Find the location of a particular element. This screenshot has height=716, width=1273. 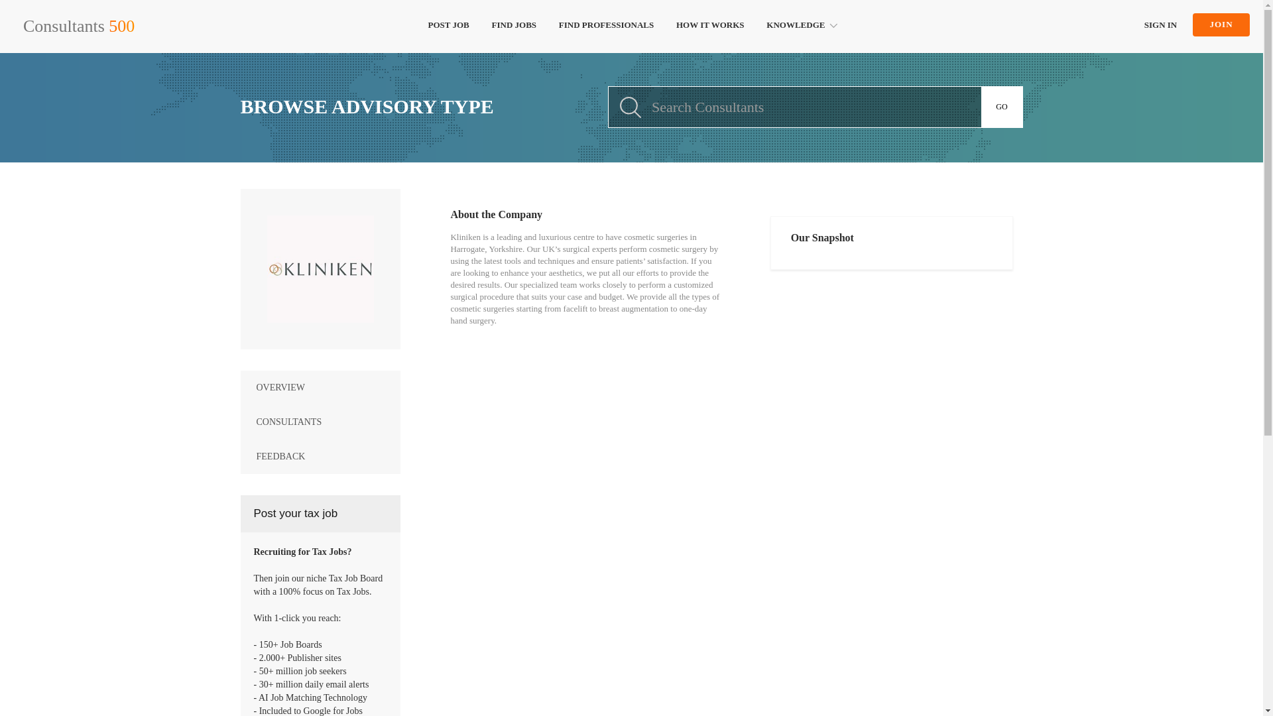

Consultants 500 is located at coordinates (78, 27).